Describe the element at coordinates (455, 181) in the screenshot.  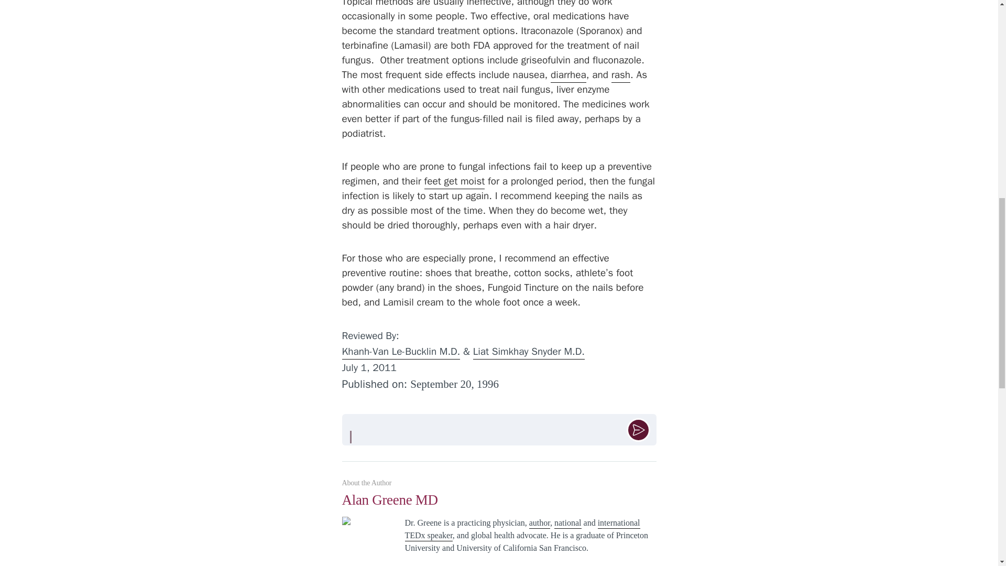
I see `feet get moist` at that location.